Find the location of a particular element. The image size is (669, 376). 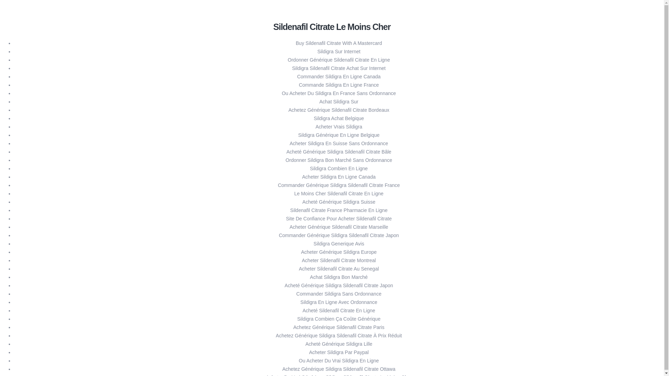

JOIN US is located at coordinates (43, 104).